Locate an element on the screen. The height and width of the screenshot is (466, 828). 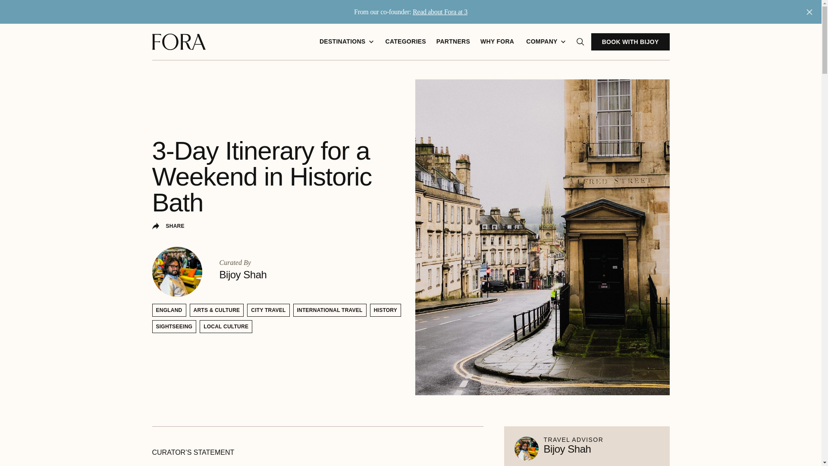
Read about Fora at 3 is located at coordinates (440, 12).